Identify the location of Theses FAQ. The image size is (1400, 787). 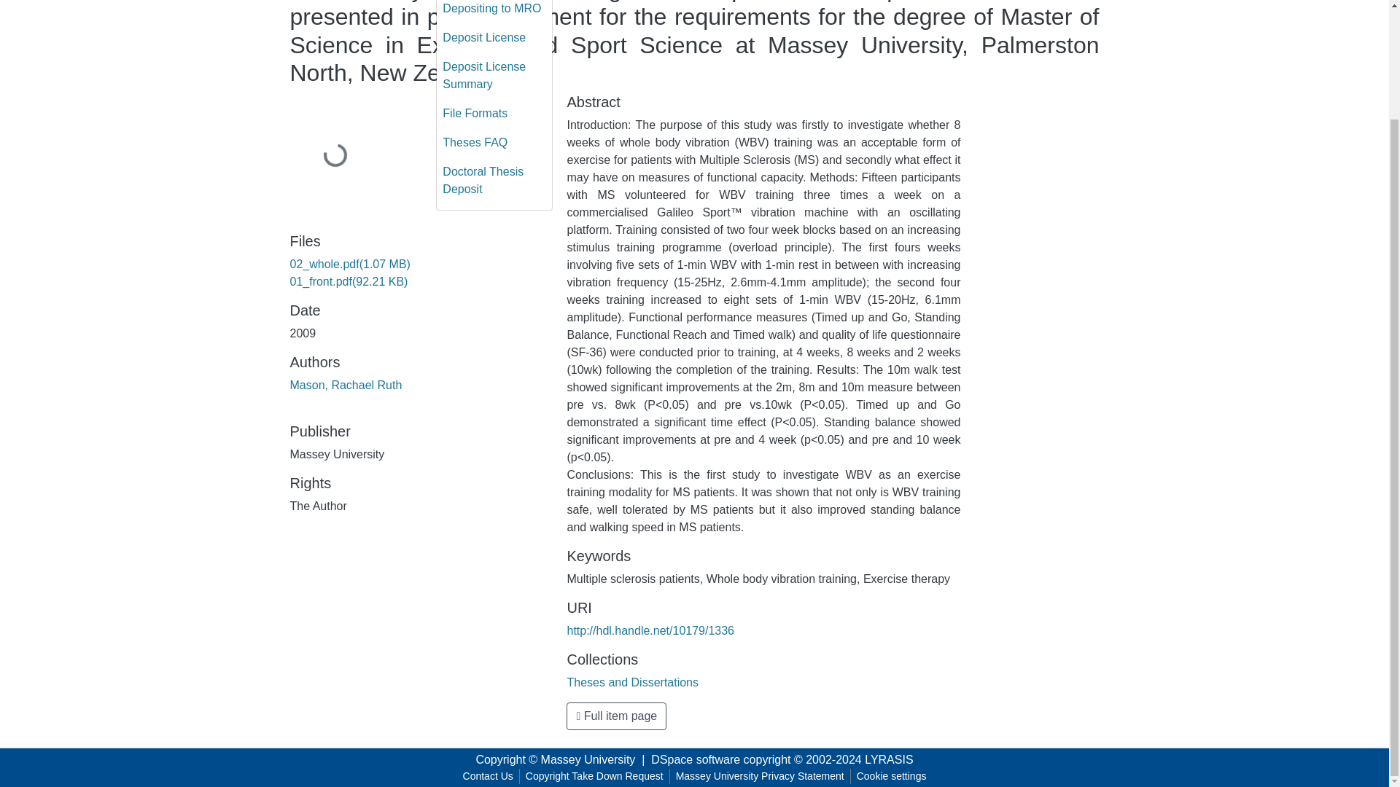
(494, 143).